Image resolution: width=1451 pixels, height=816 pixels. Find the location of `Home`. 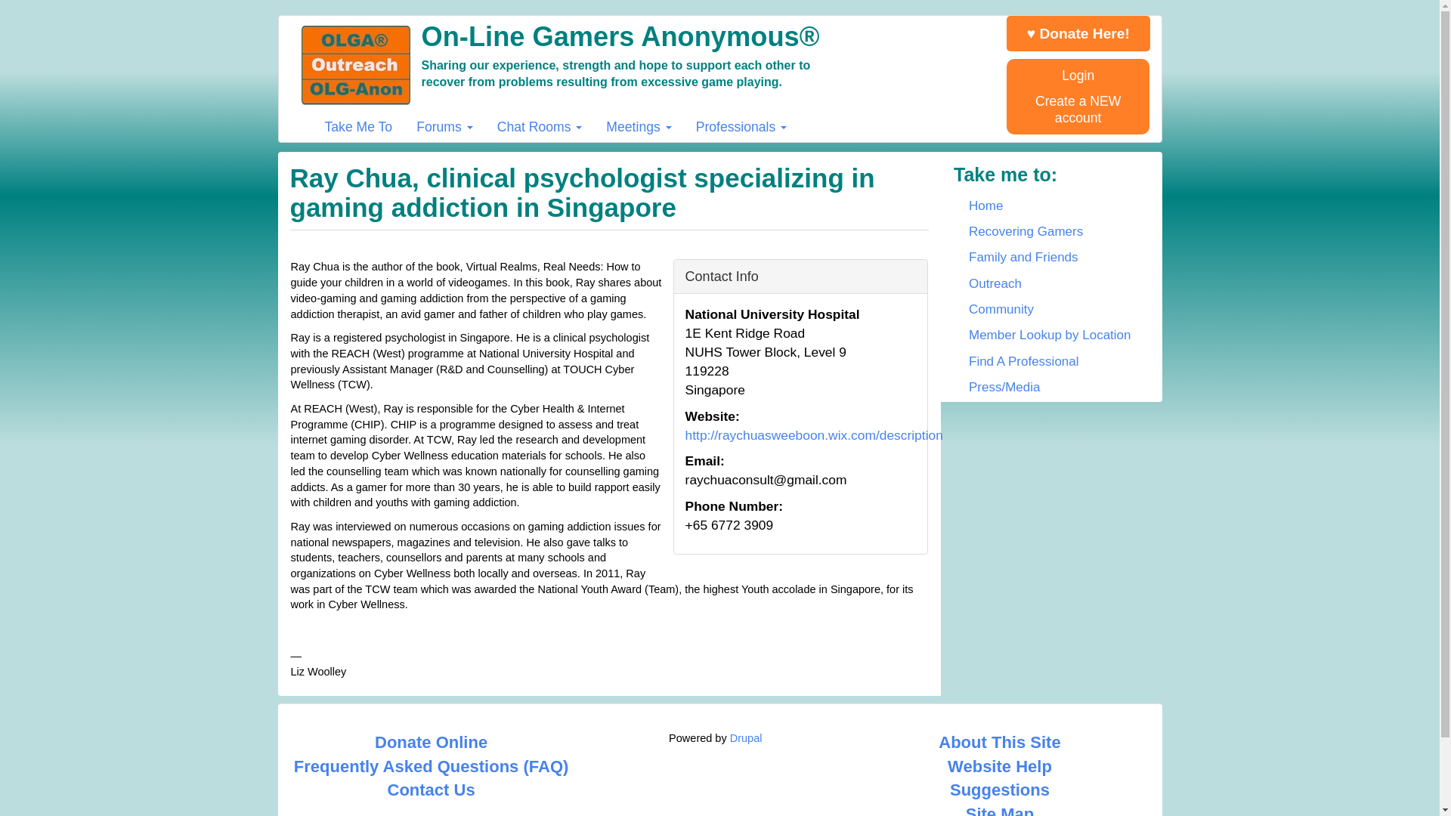

Home is located at coordinates (1050, 206).